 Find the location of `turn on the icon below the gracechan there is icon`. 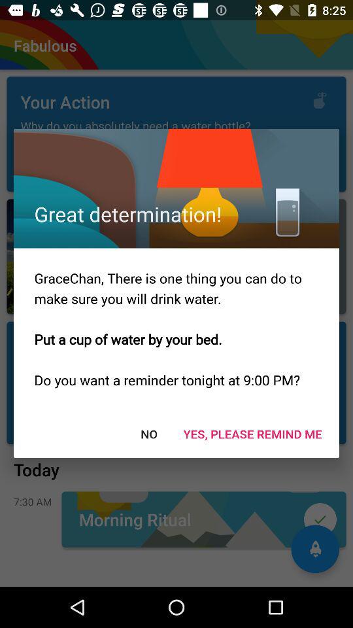

turn on the icon below the gracechan there is icon is located at coordinates (252, 433).